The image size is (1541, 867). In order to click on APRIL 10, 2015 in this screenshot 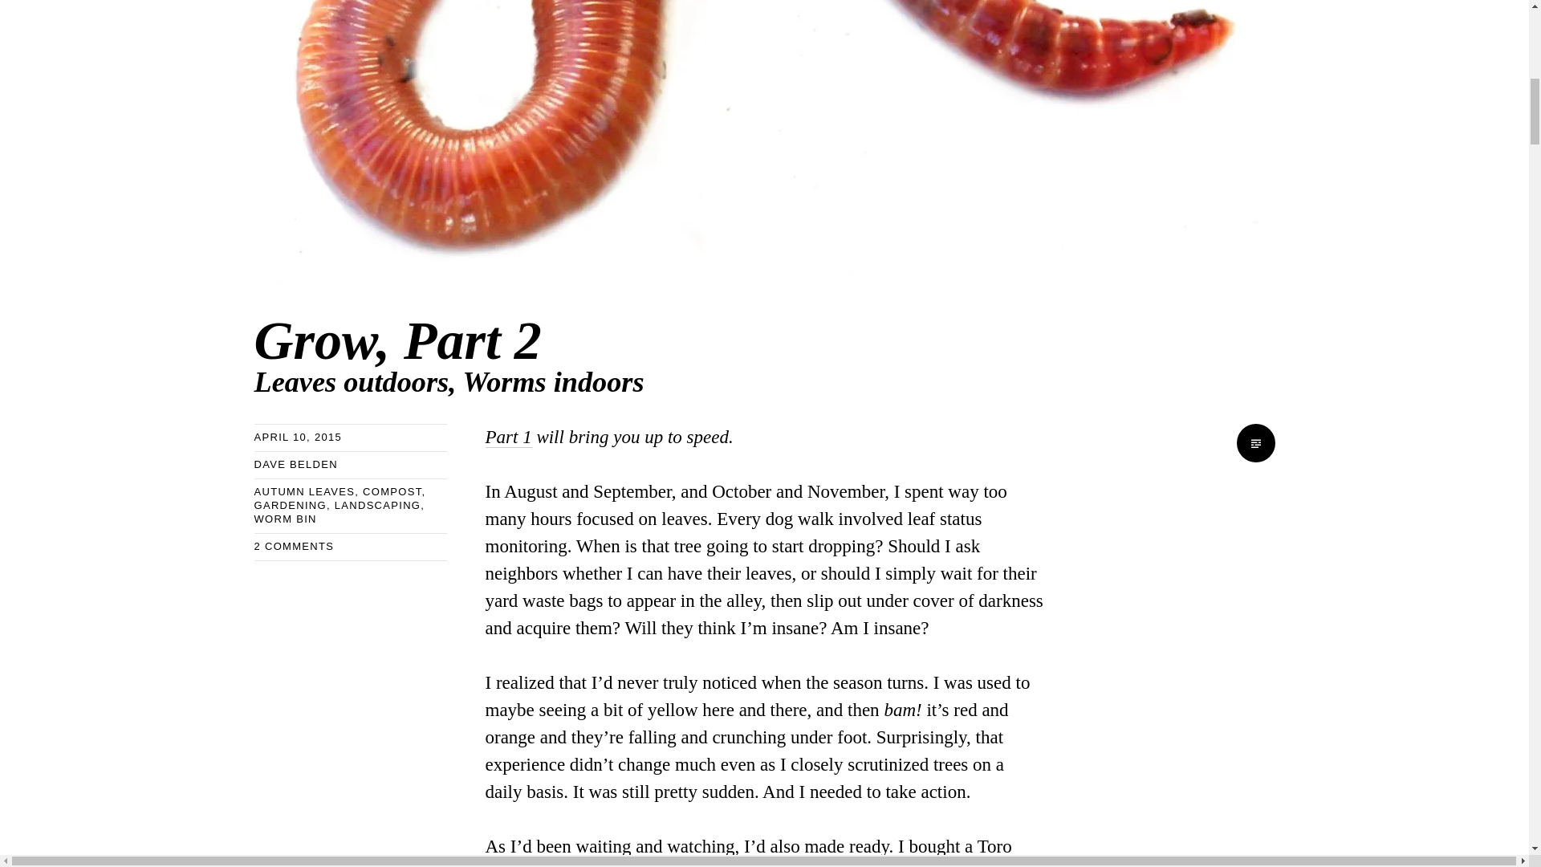, I will do `click(298, 437)`.